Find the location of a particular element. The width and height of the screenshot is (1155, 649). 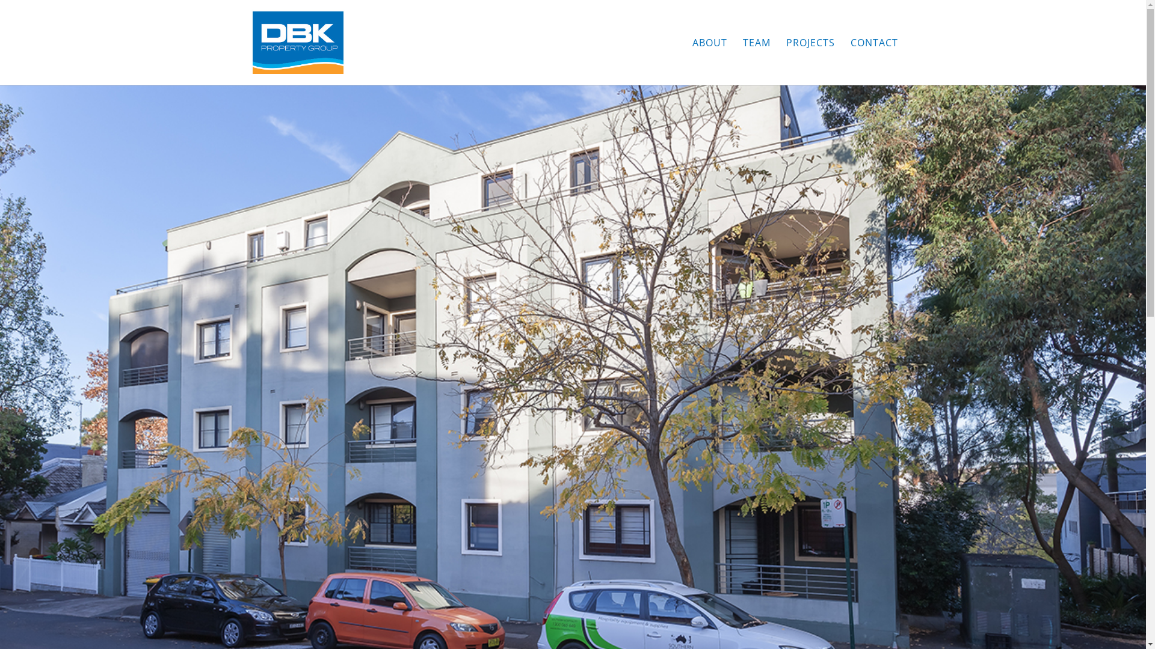

CONTACT is located at coordinates (875, 62).